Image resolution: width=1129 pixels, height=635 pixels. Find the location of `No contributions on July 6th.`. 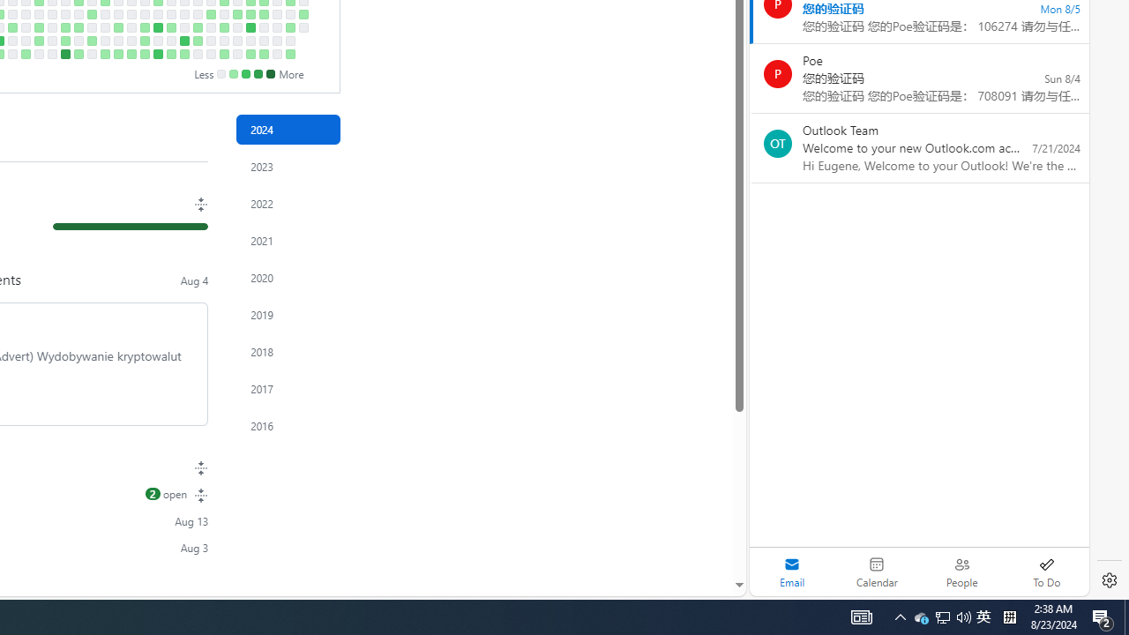

No contributions on July 6th. is located at coordinates (210, 54).